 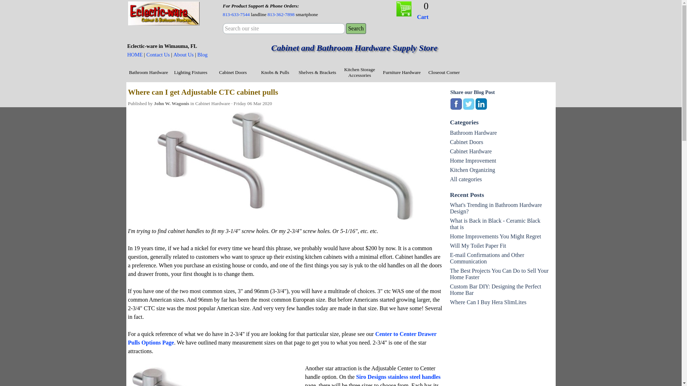 What do you see at coordinates (404, 9) in the screenshot?
I see `Shopping Cart` at bounding box center [404, 9].